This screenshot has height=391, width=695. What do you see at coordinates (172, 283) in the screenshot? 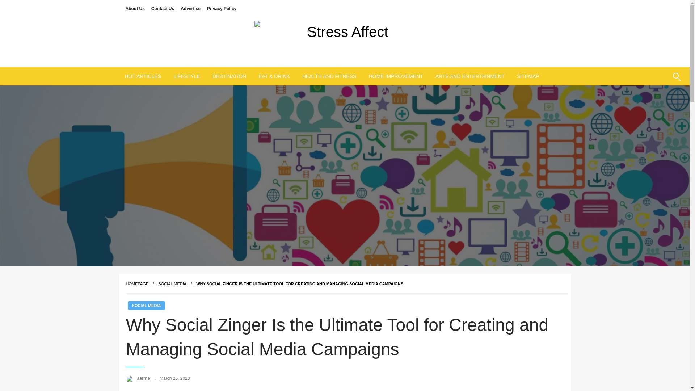
I see `Social media` at bounding box center [172, 283].